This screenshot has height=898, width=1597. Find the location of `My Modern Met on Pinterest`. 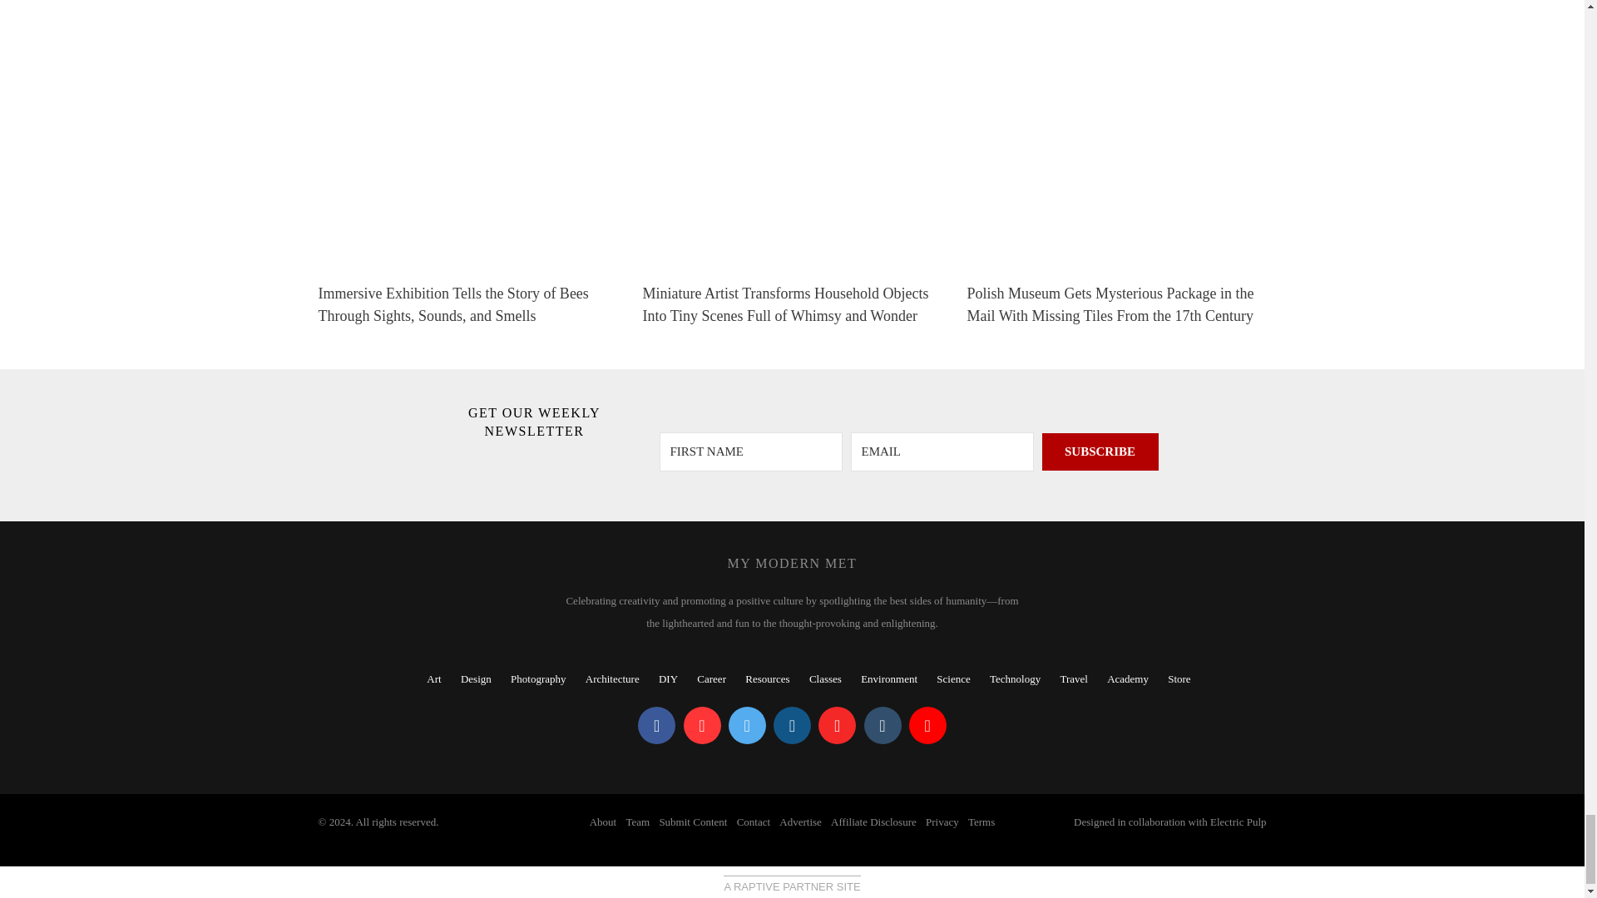

My Modern Met on Pinterest is located at coordinates (702, 725).